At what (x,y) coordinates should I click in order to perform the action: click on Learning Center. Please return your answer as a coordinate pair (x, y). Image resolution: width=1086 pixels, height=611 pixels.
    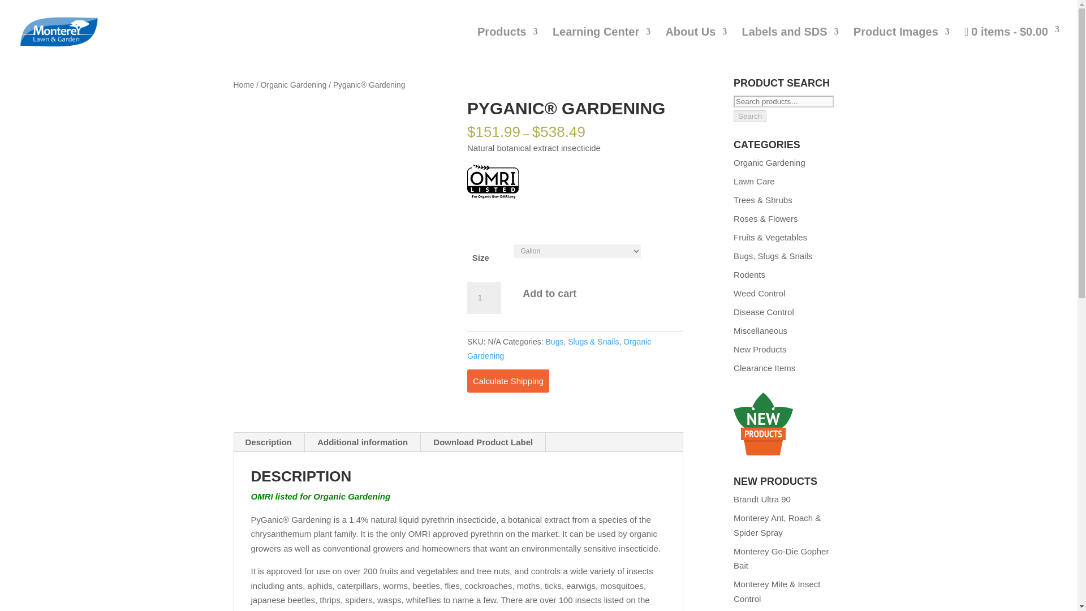
    Looking at the image, I should click on (602, 44).